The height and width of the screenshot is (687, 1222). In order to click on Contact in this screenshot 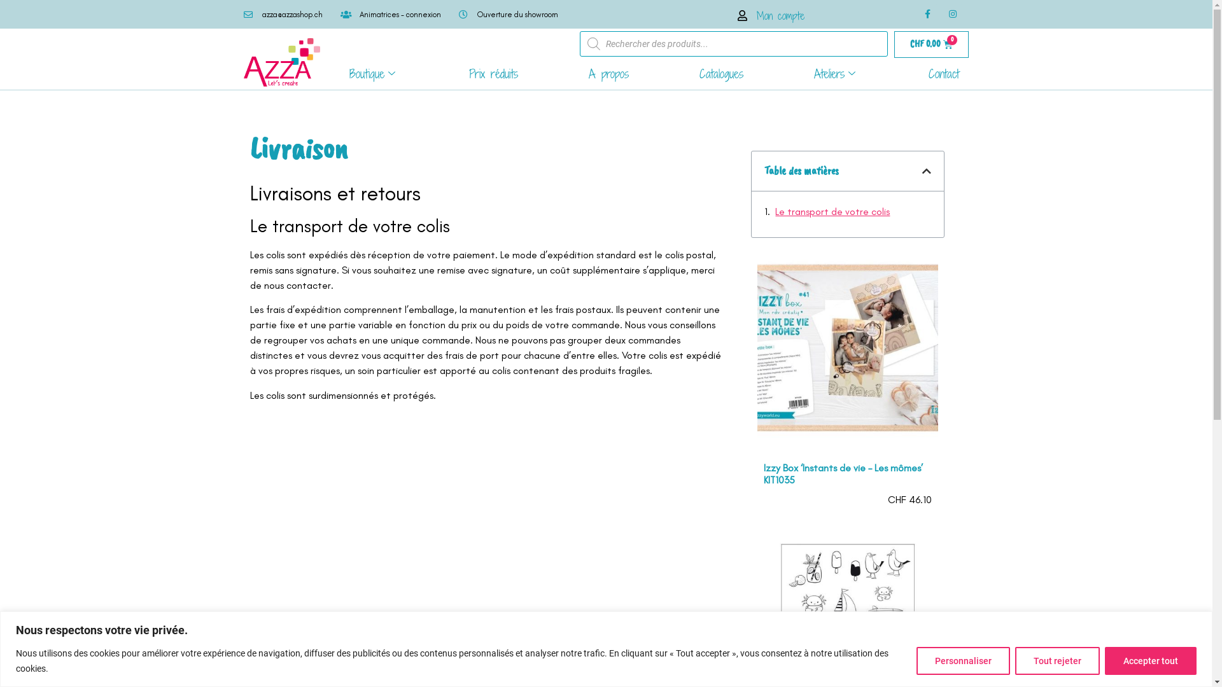, I will do `click(944, 74)`.